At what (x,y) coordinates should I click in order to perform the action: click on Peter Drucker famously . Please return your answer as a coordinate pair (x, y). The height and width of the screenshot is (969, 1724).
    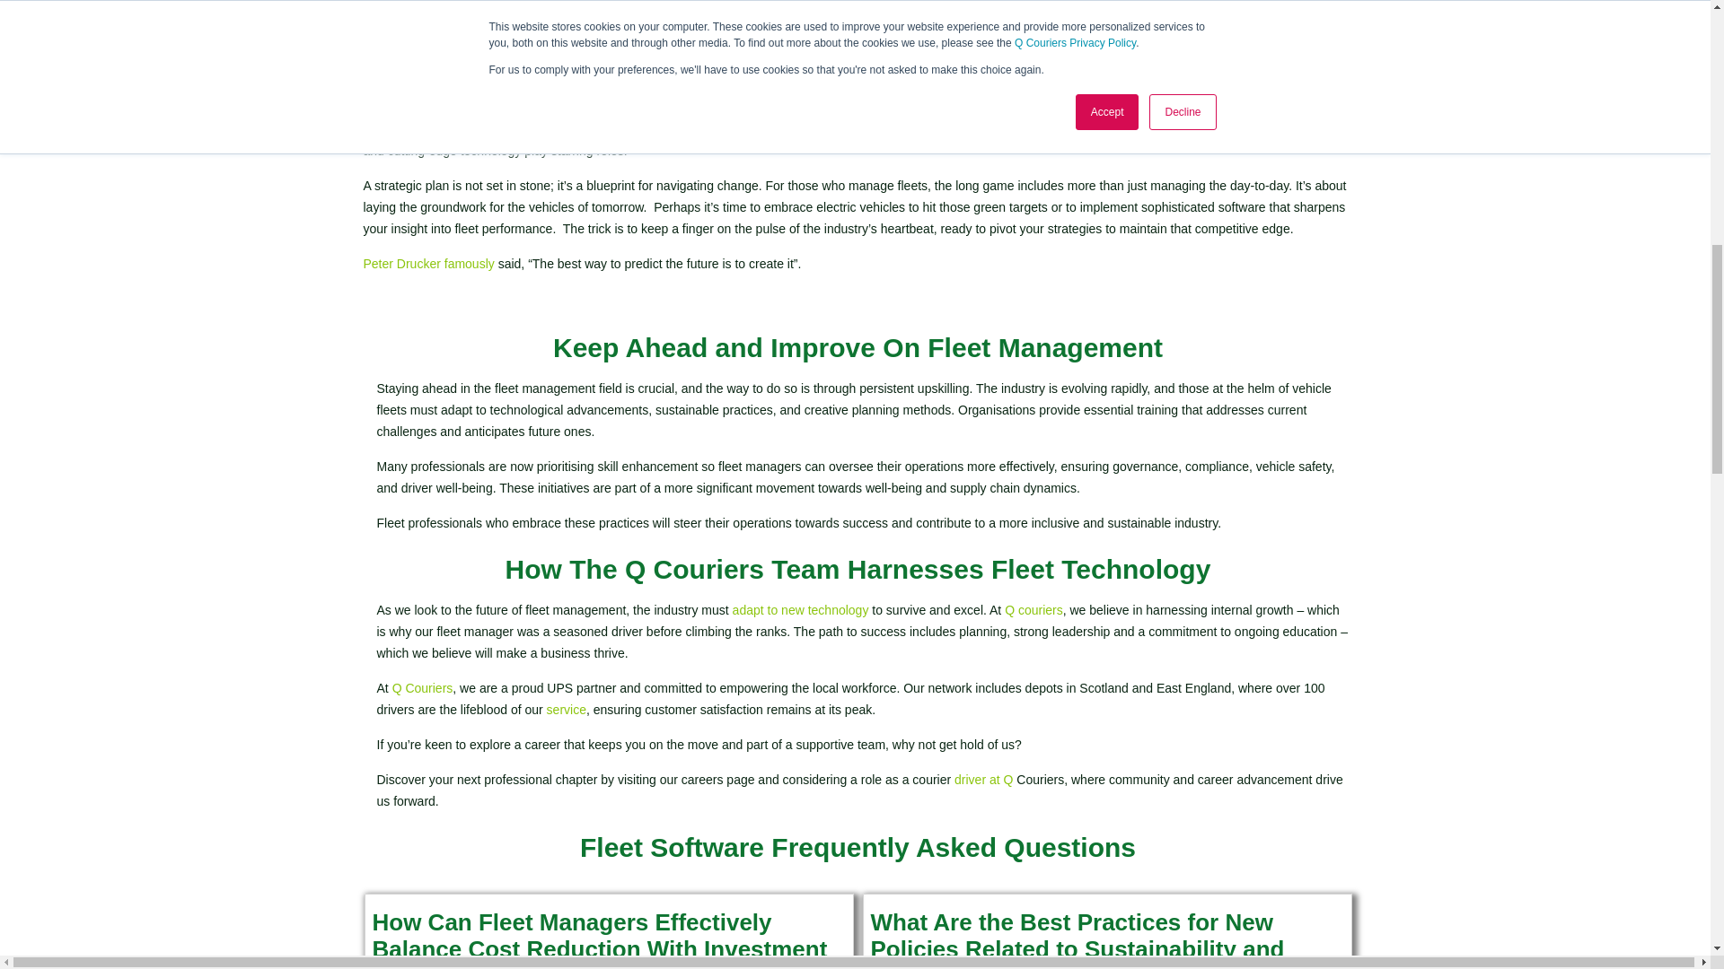
    Looking at the image, I should click on (429, 264).